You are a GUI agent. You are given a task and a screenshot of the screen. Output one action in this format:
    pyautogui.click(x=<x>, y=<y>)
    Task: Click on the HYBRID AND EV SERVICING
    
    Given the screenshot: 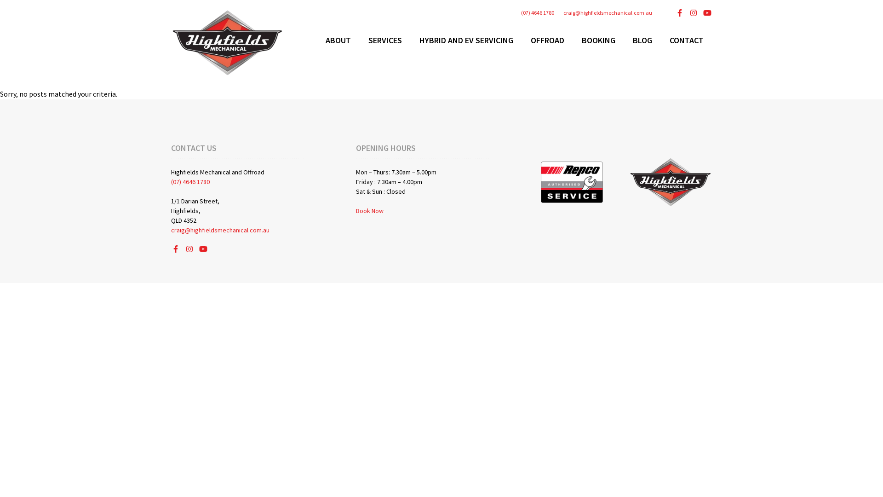 What is the action you would take?
    pyautogui.click(x=466, y=40)
    